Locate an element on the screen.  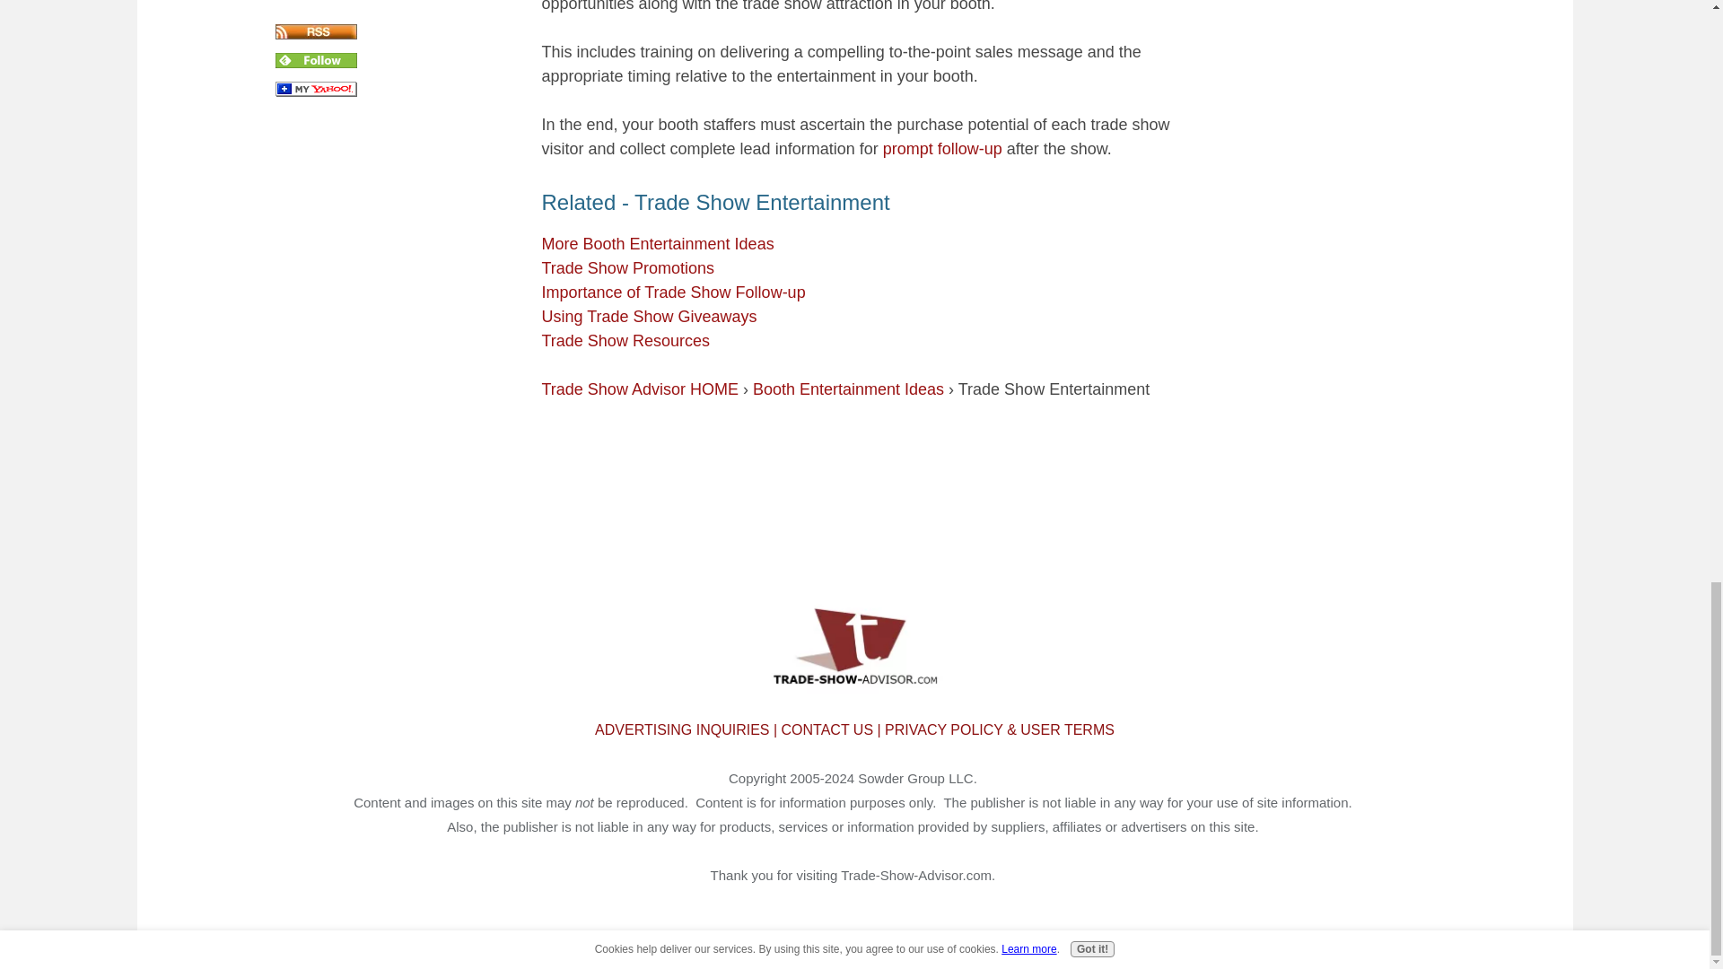
Trade Show Advisor HOME is located at coordinates (641, 389).